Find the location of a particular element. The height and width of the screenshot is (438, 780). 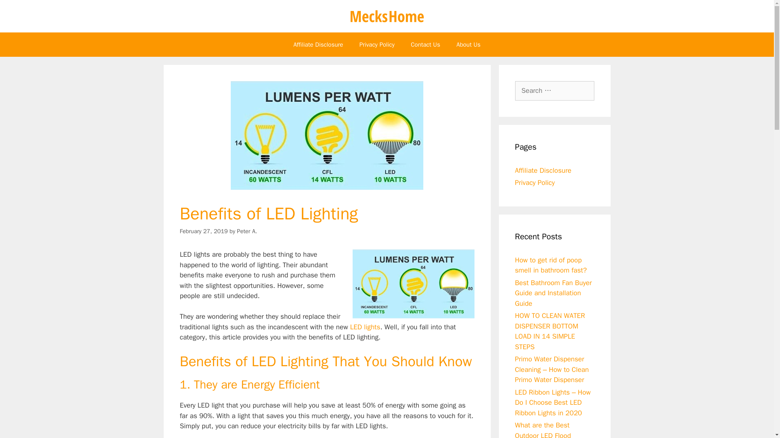

Best Bathroom Fan Buyer Guide and Installation Guide is located at coordinates (553, 293).